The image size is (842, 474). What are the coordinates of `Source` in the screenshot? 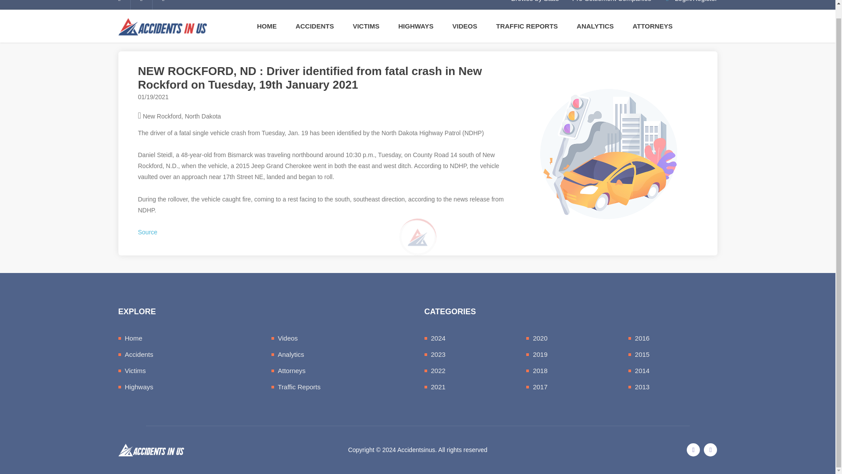 It's located at (147, 232).